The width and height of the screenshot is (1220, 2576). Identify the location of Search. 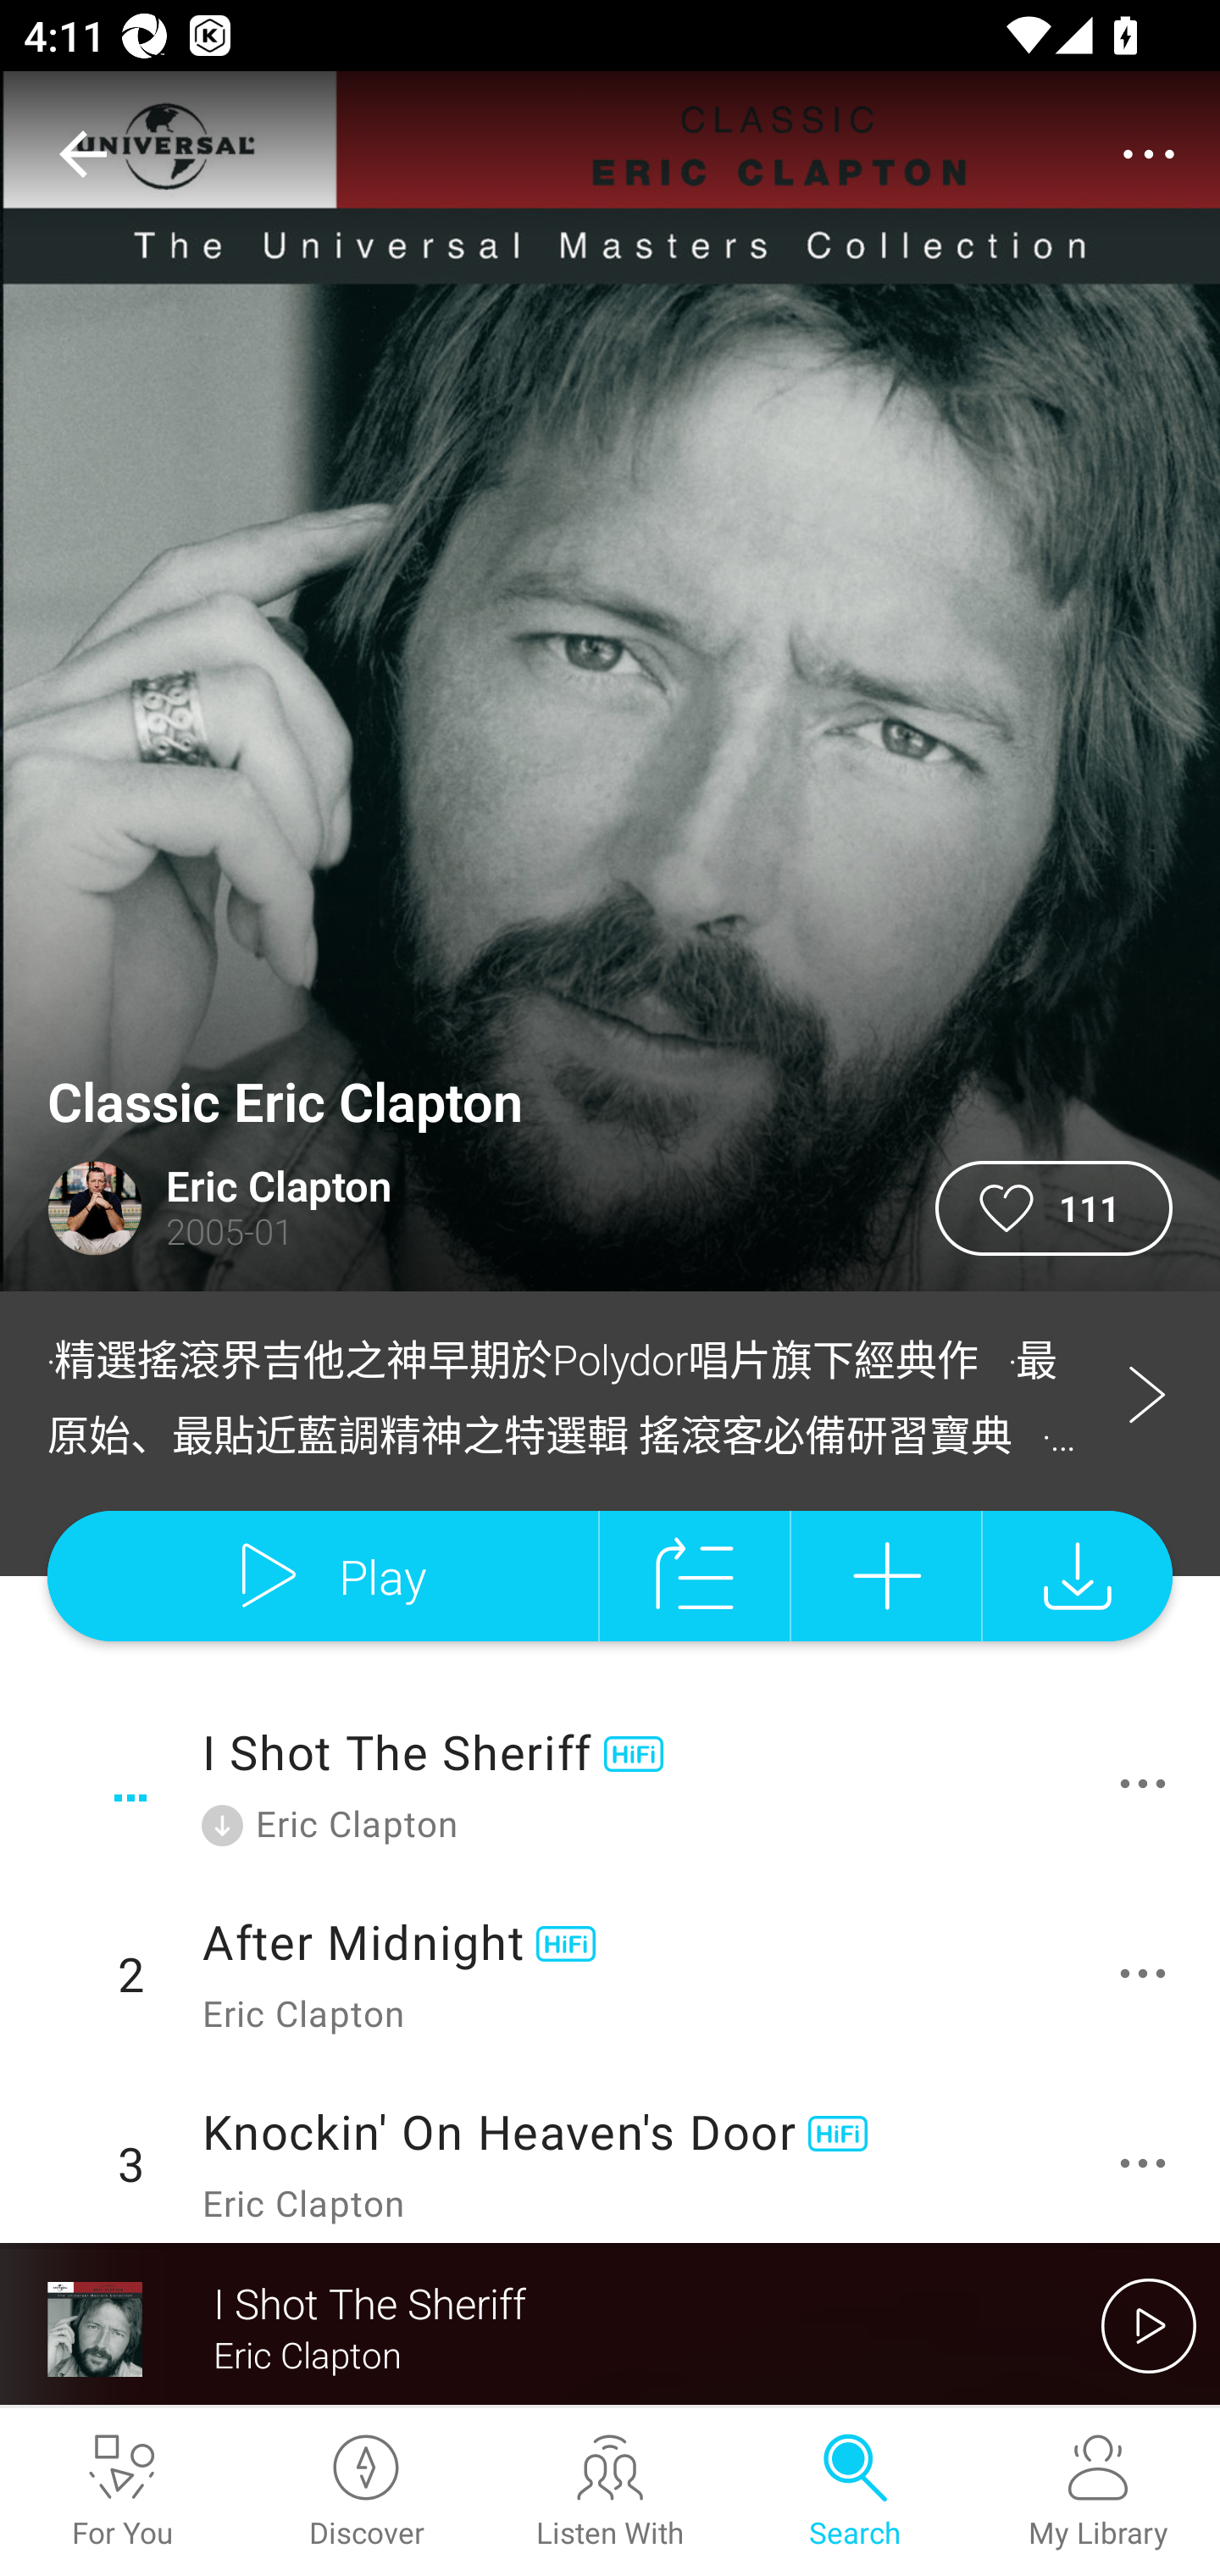
(854, 2492).